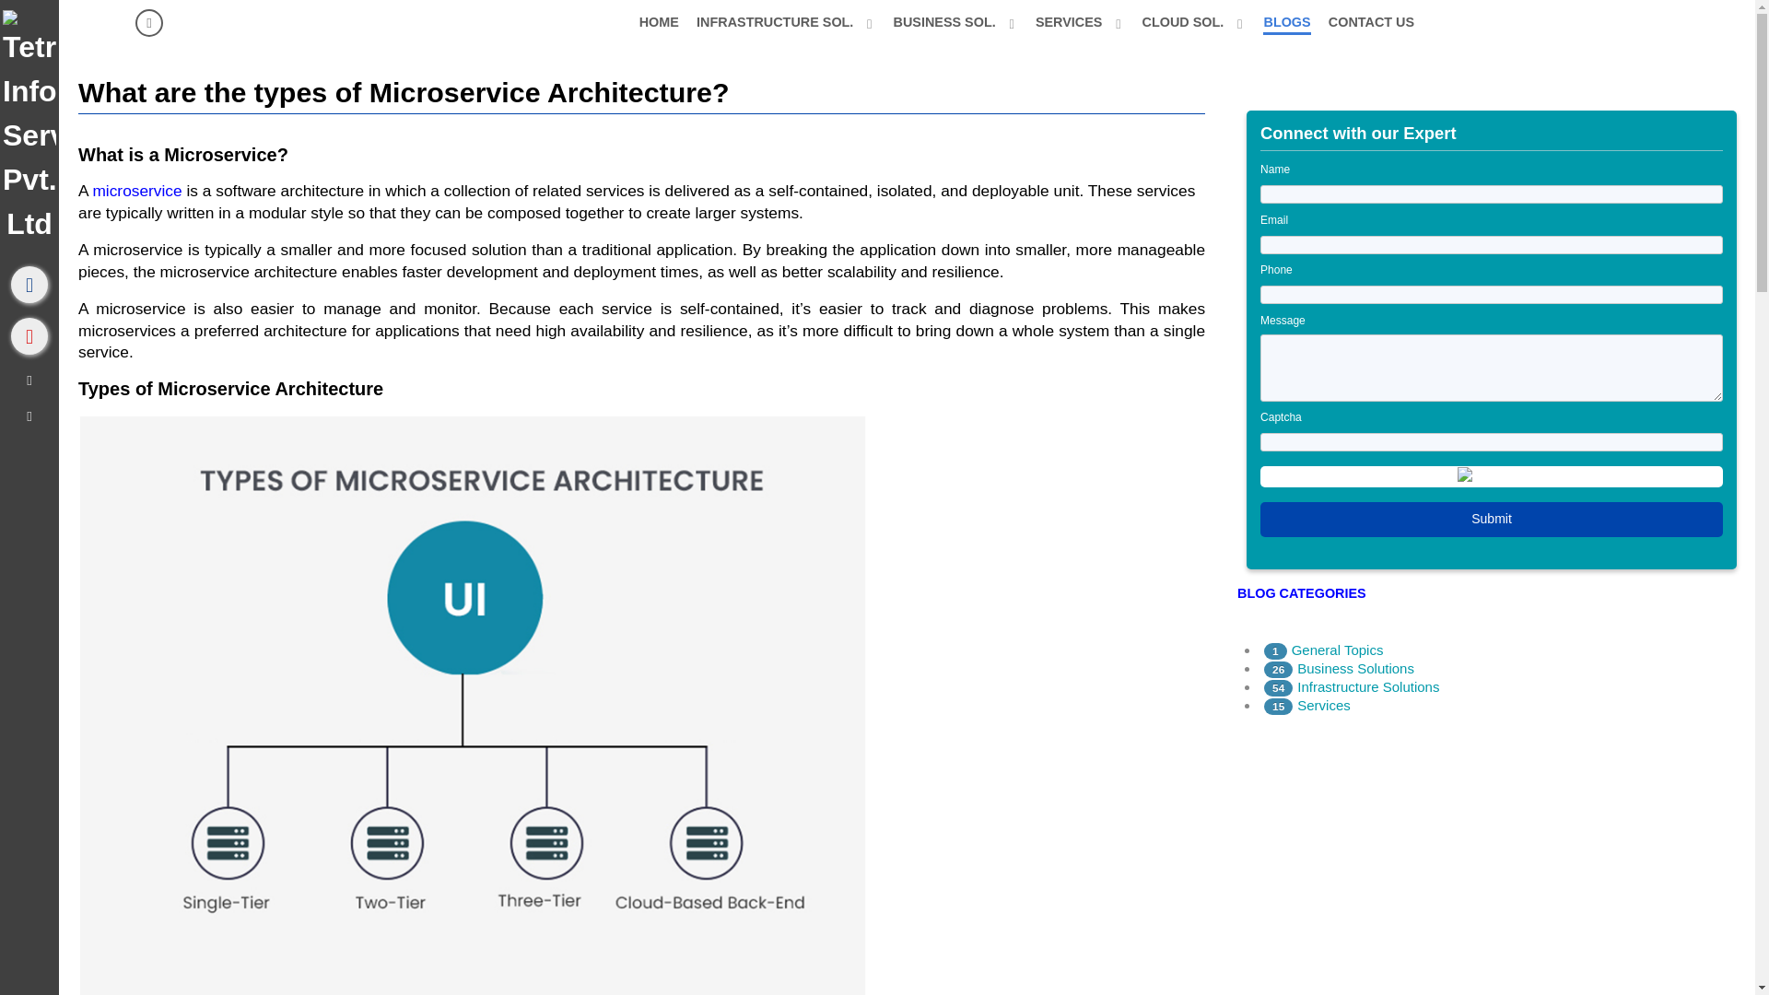 Image resolution: width=1769 pixels, height=995 pixels. What do you see at coordinates (1491, 520) in the screenshot?
I see `Submit` at bounding box center [1491, 520].